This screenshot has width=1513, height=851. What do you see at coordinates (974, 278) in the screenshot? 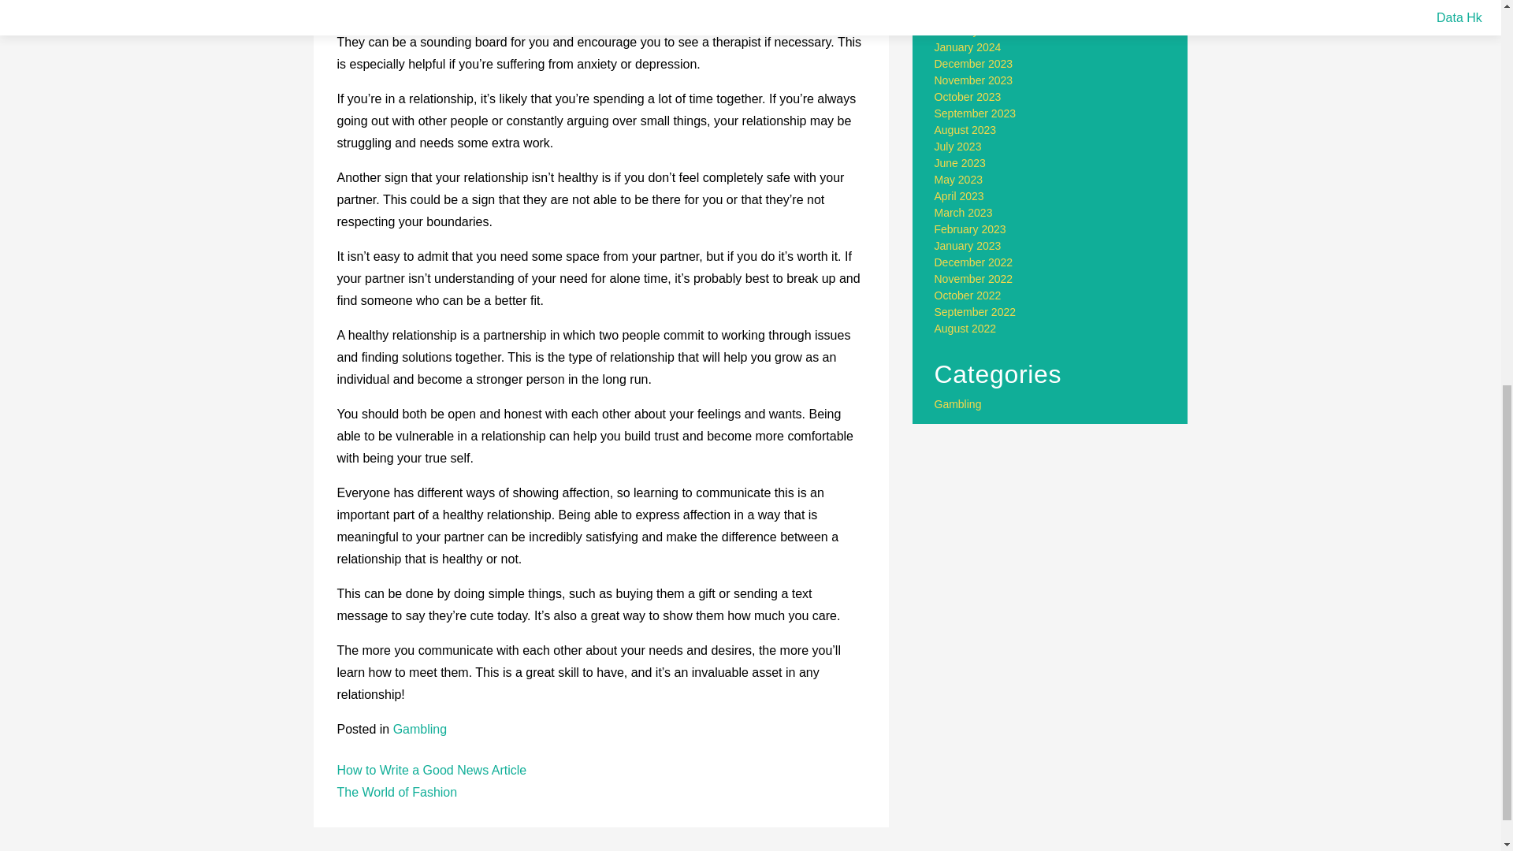
I see `November 2022` at bounding box center [974, 278].